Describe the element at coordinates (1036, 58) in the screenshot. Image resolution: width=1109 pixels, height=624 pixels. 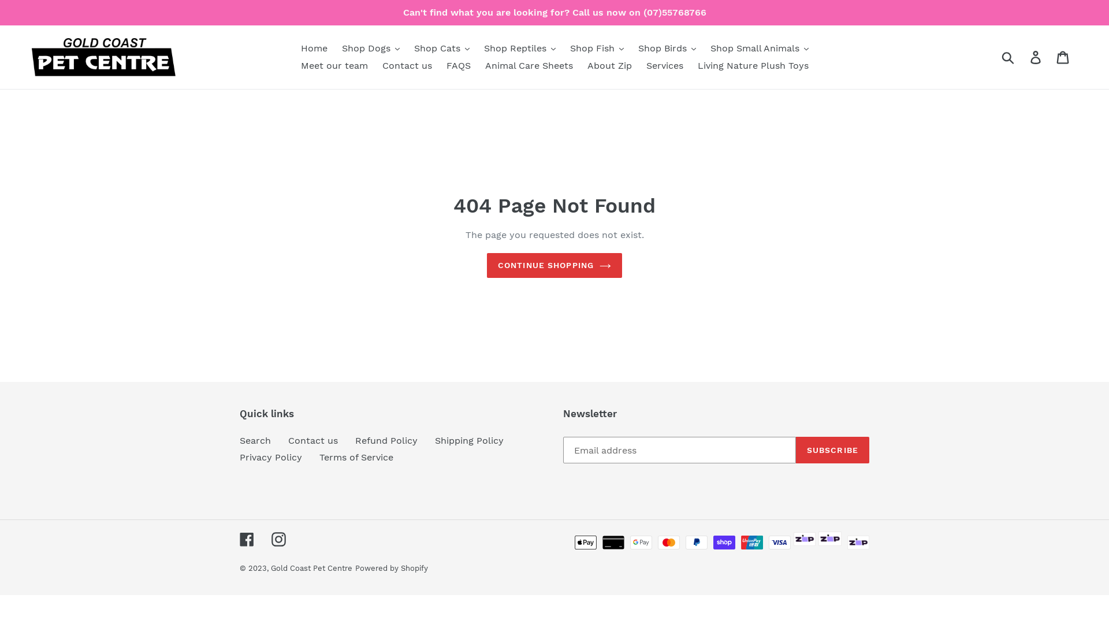
I see `Log in` at that location.